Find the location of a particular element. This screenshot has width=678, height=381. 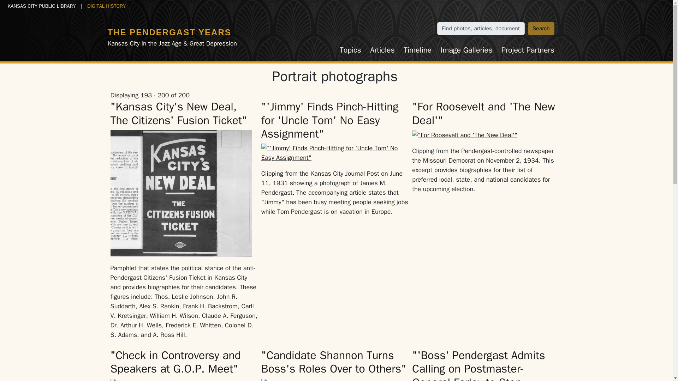

"Candidate Shannon Turns Boss's Roles Over to Others" is located at coordinates (333, 362).